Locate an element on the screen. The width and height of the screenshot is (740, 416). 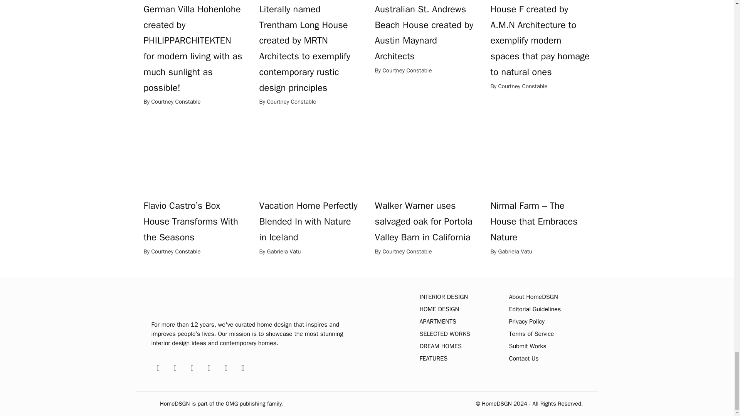
YouTube is located at coordinates (243, 367).